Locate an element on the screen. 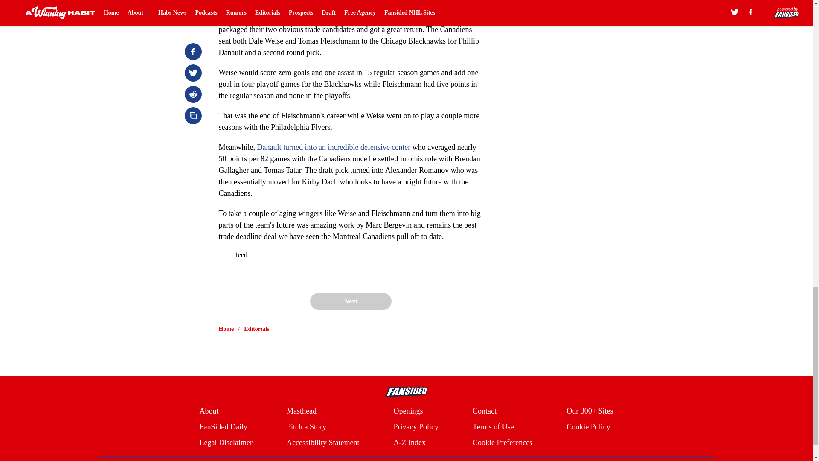 The width and height of the screenshot is (819, 461). Contact is located at coordinates (484, 411).